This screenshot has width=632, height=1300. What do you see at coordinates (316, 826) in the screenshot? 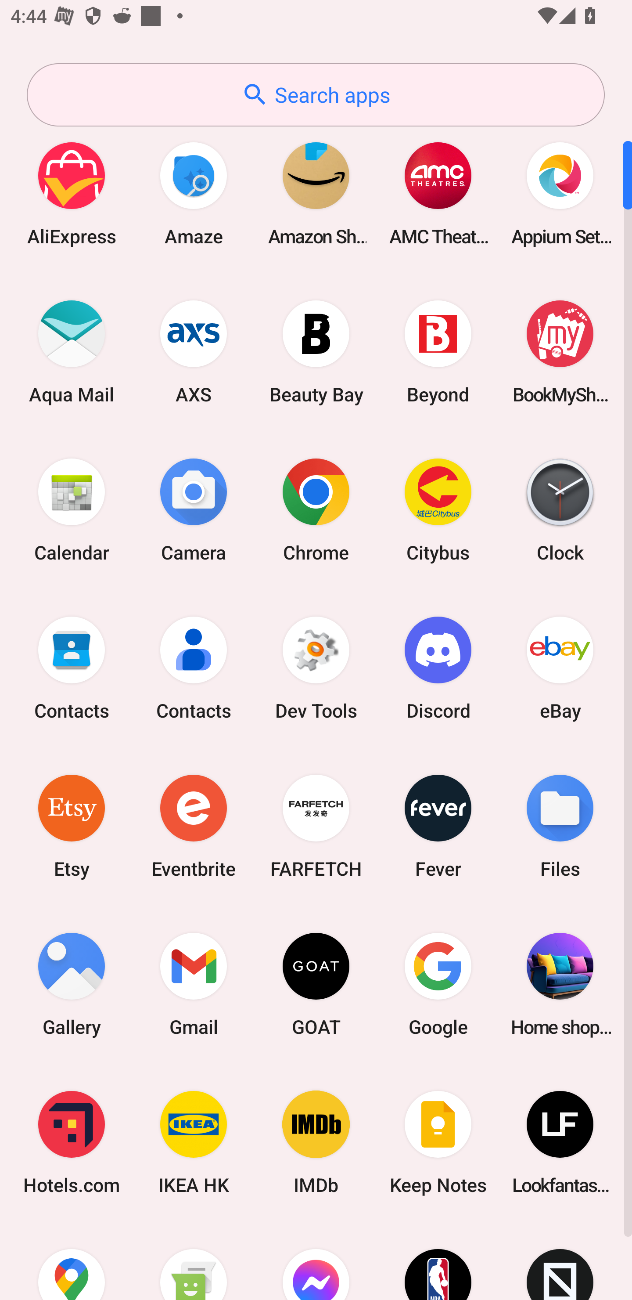
I see `FARFETCH` at bounding box center [316, 826].